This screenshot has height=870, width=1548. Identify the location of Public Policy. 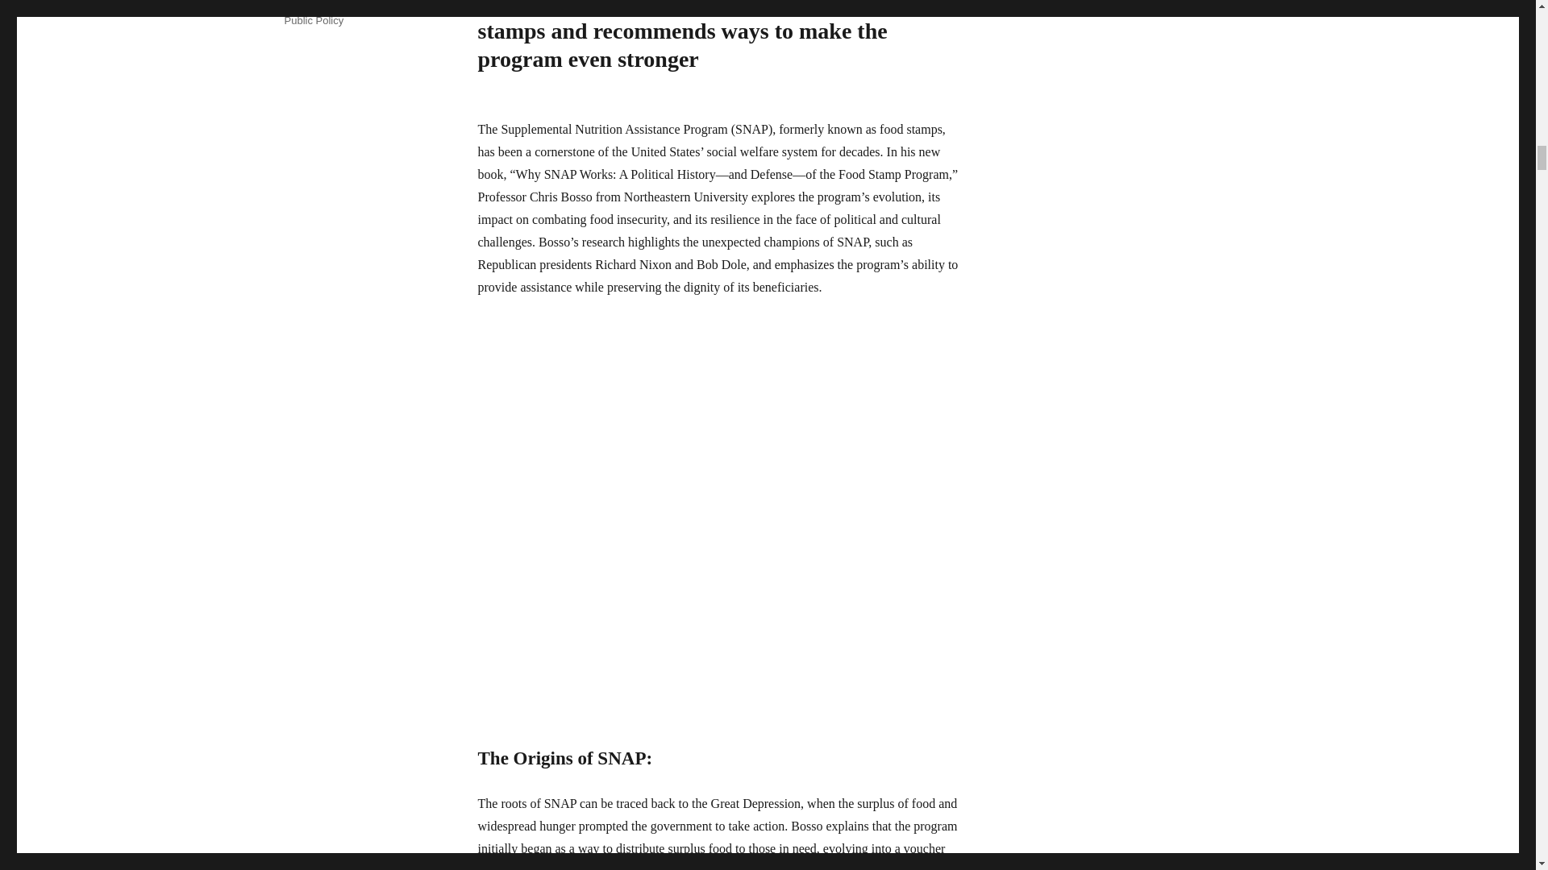
(313, 21).